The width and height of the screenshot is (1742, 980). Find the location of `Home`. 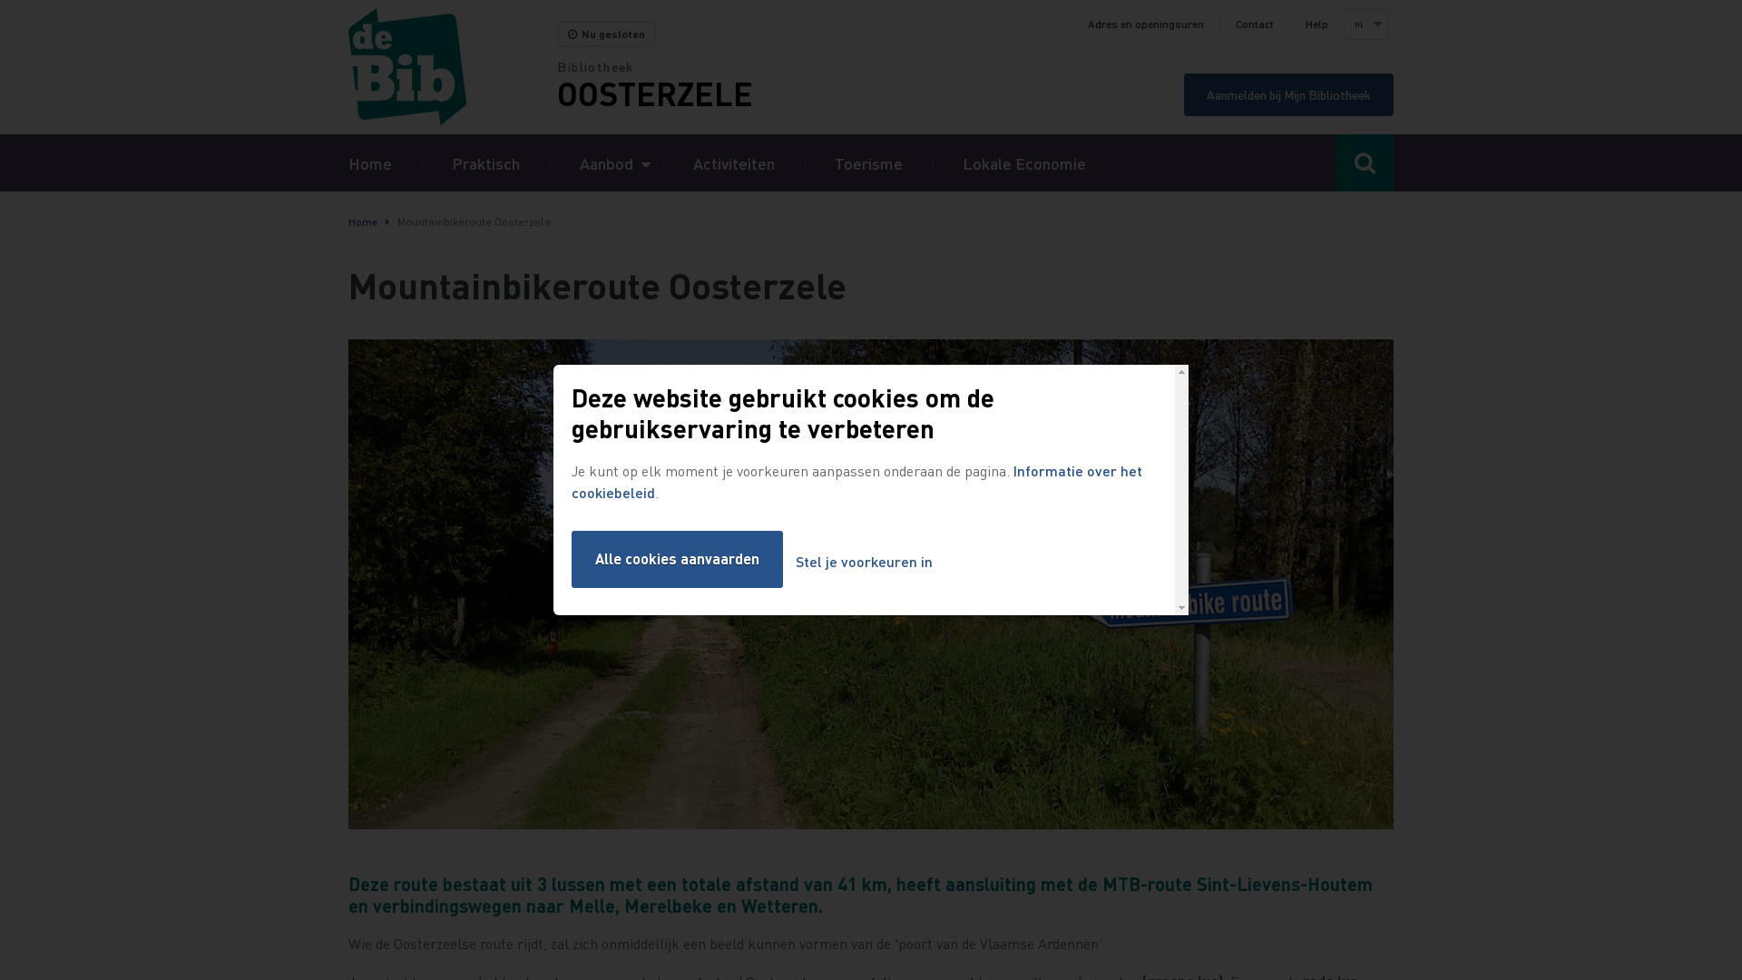

Home is located at coordinates (453, 67).